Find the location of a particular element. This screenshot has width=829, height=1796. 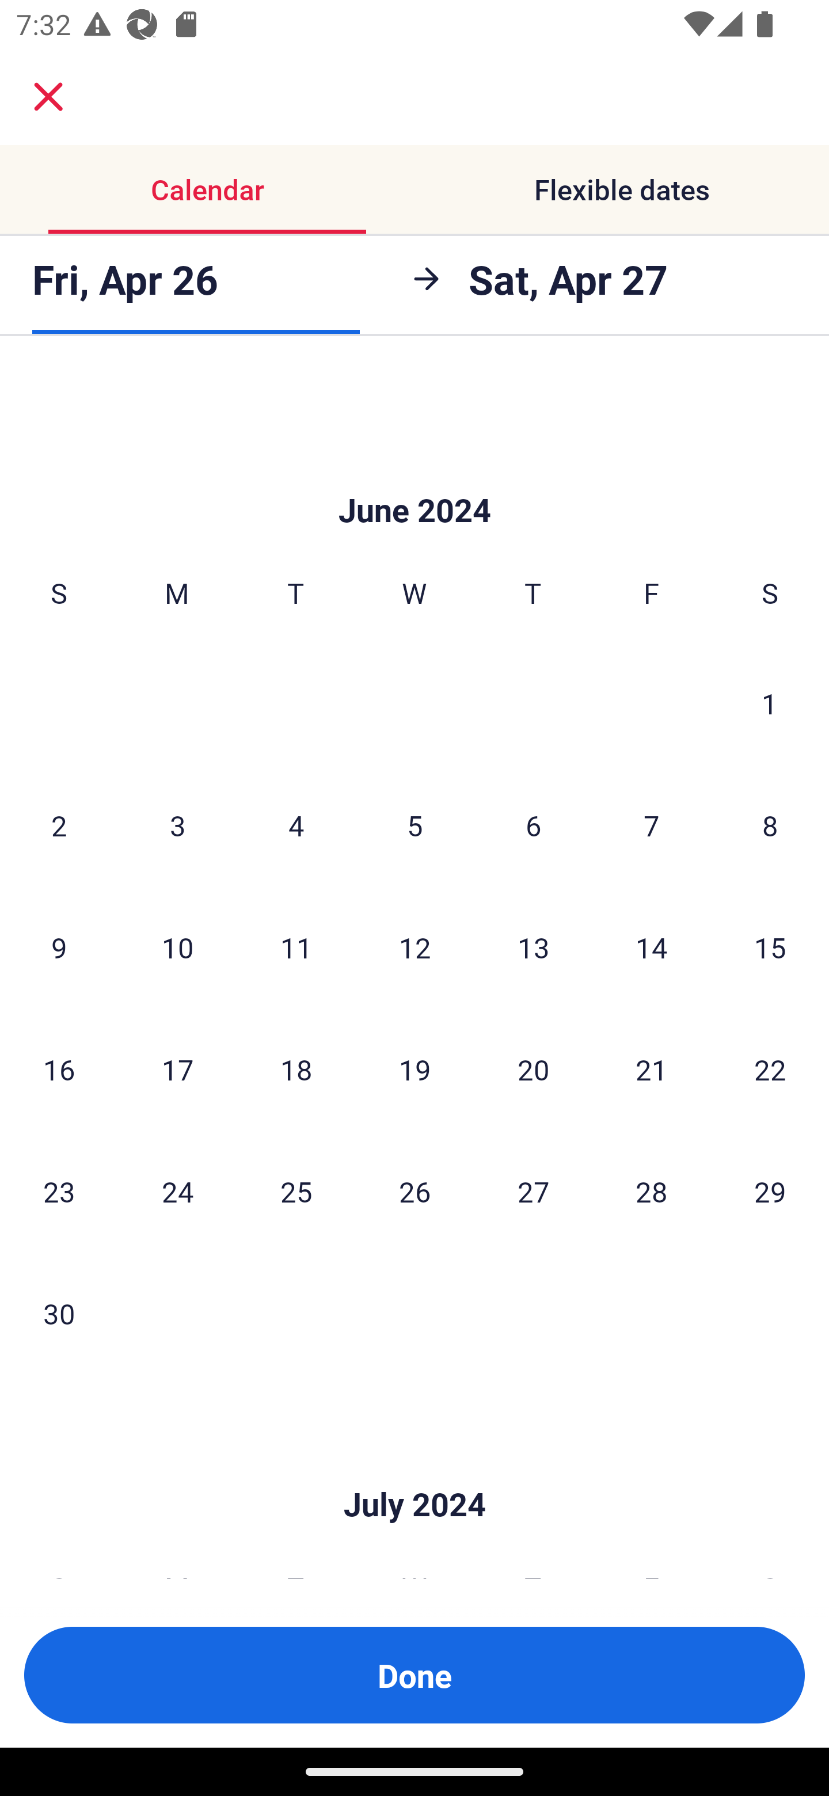

27 Thursday, June 27, 2024 is located at coordinates (533, 1190).